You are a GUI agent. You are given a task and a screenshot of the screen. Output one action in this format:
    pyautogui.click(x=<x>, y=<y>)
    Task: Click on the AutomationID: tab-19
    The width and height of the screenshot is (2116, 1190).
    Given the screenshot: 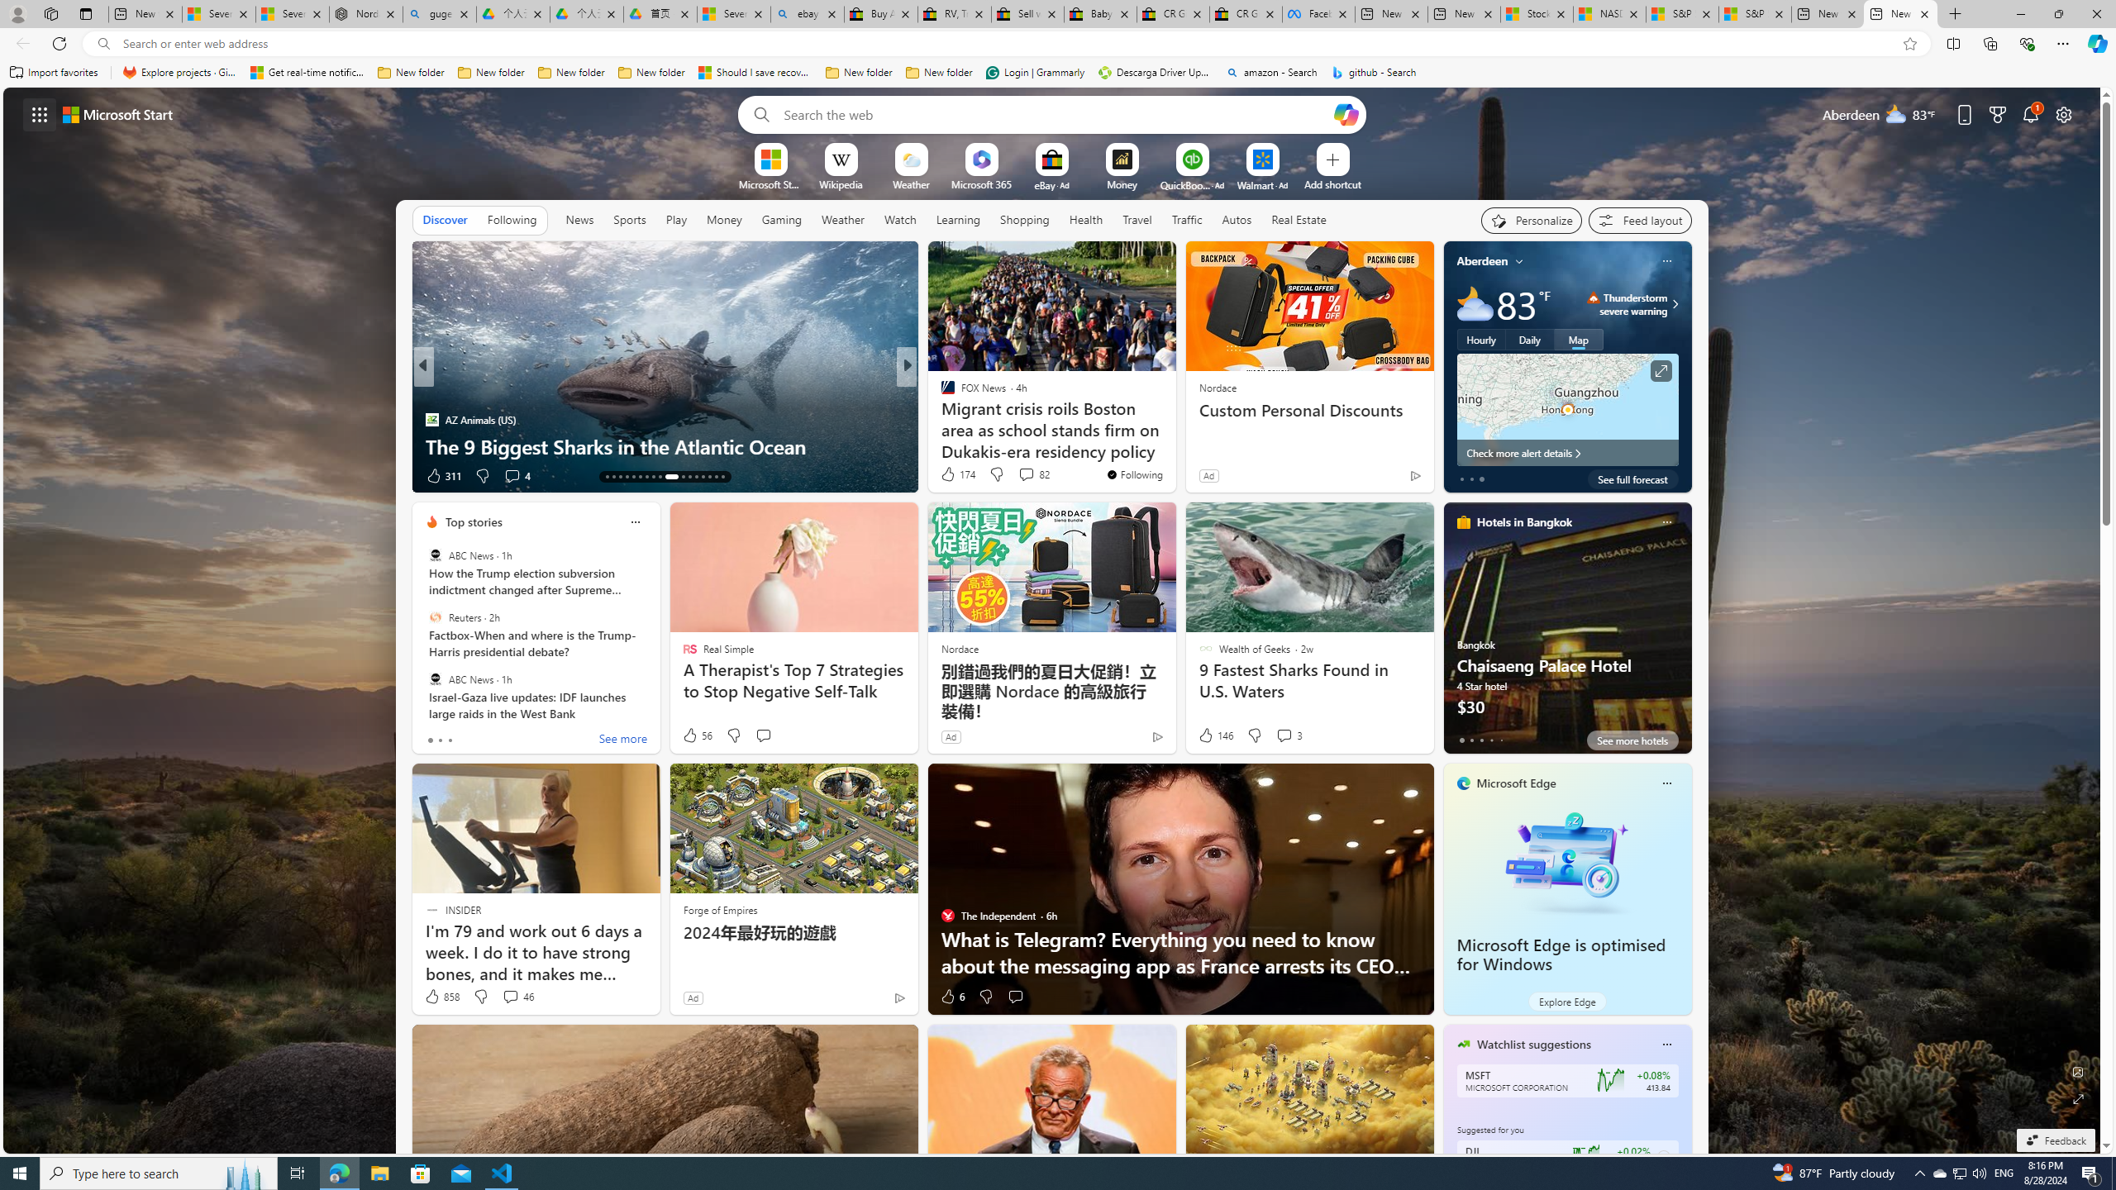 What is the action you would take?
    pyautogui.click(x=646, y=477)
    